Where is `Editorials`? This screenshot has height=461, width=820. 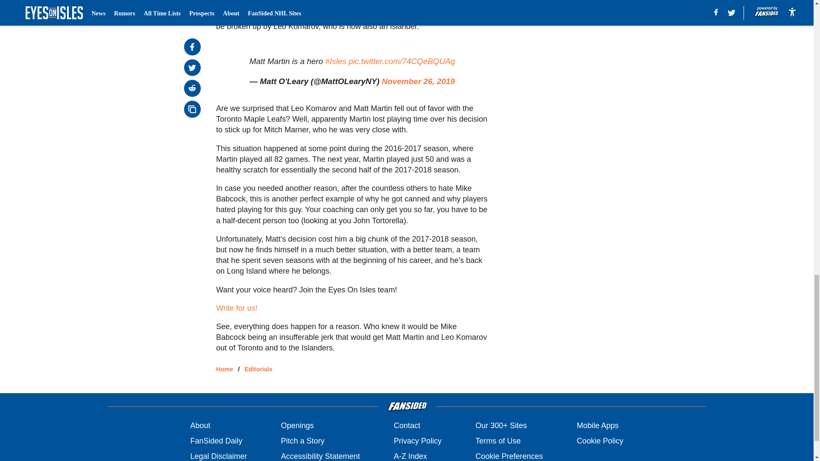 Editorials is located at coordinates (258, 369).